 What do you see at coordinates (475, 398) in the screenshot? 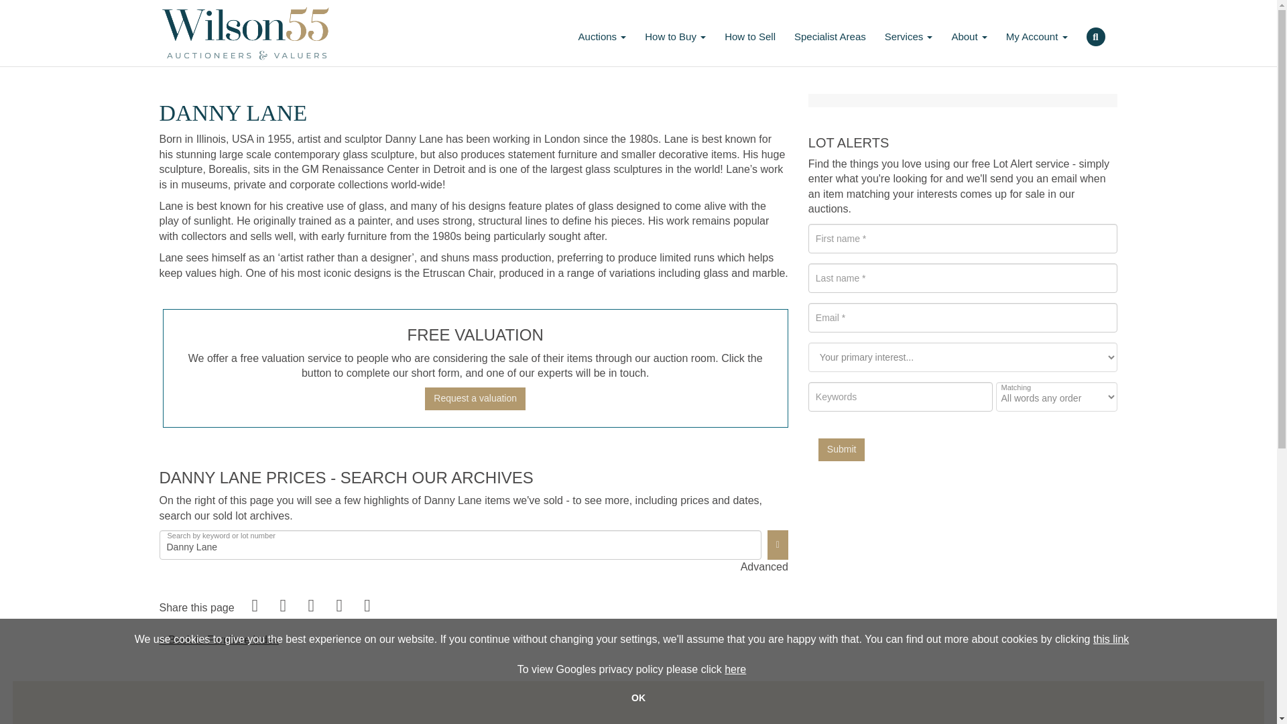
I see `Request a valuation` at bounding box center [475, 398].